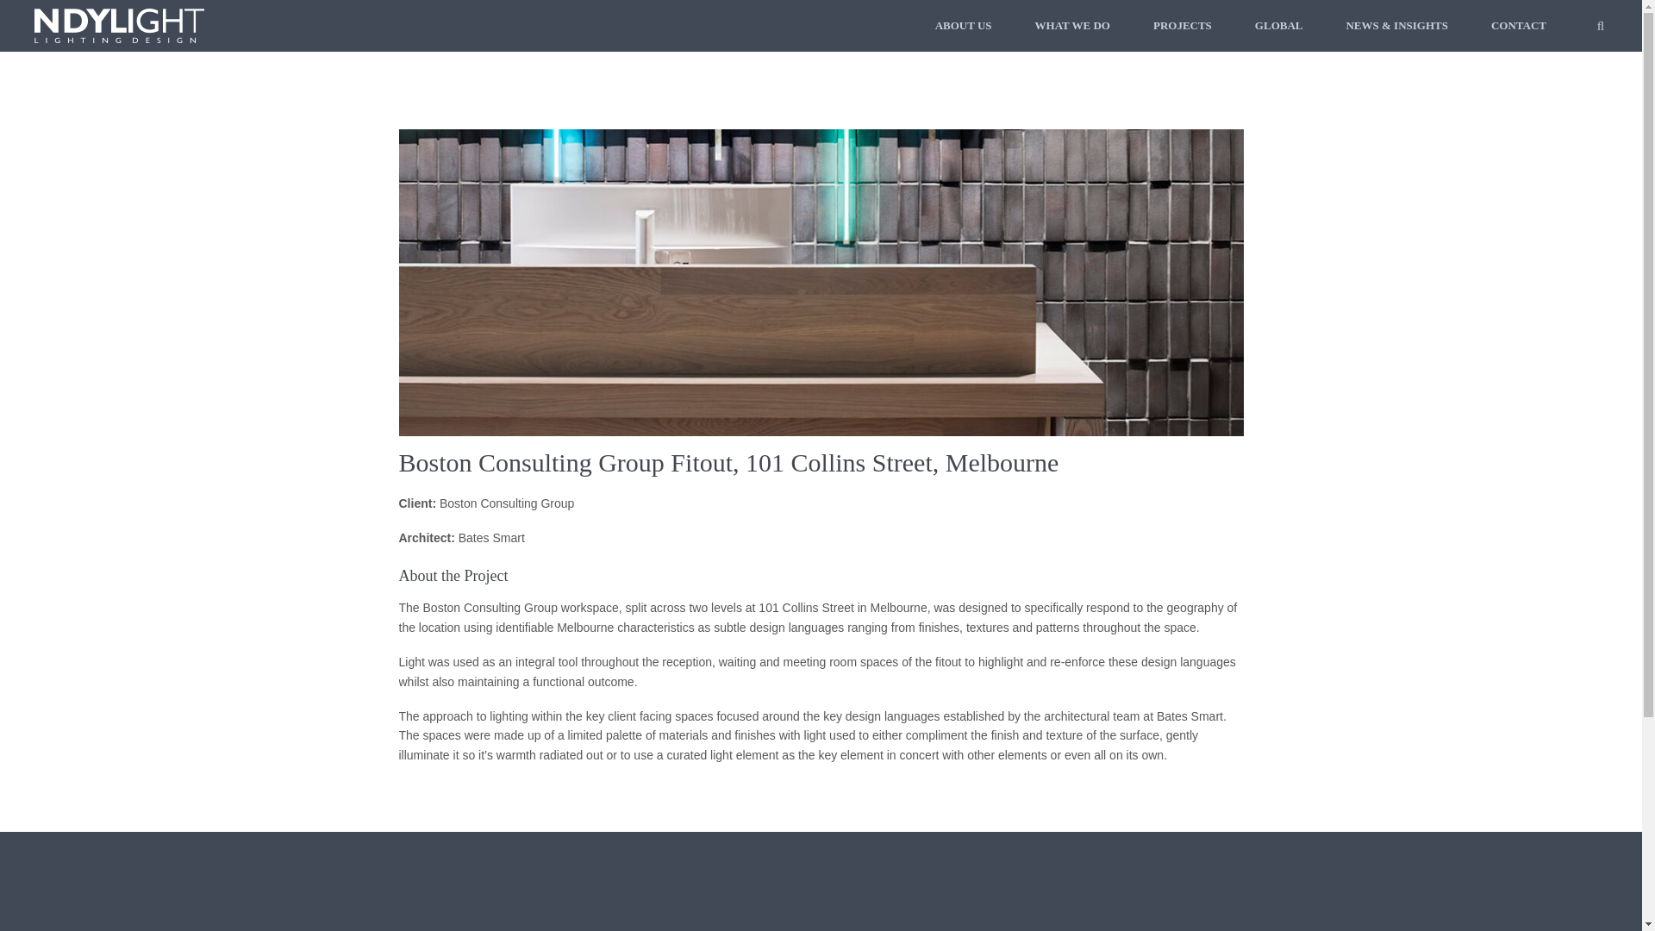  What do you see at coordinates (1279, 26) in the screenshot?
I see `GLOBAL` at bounding box center [1279, 26].